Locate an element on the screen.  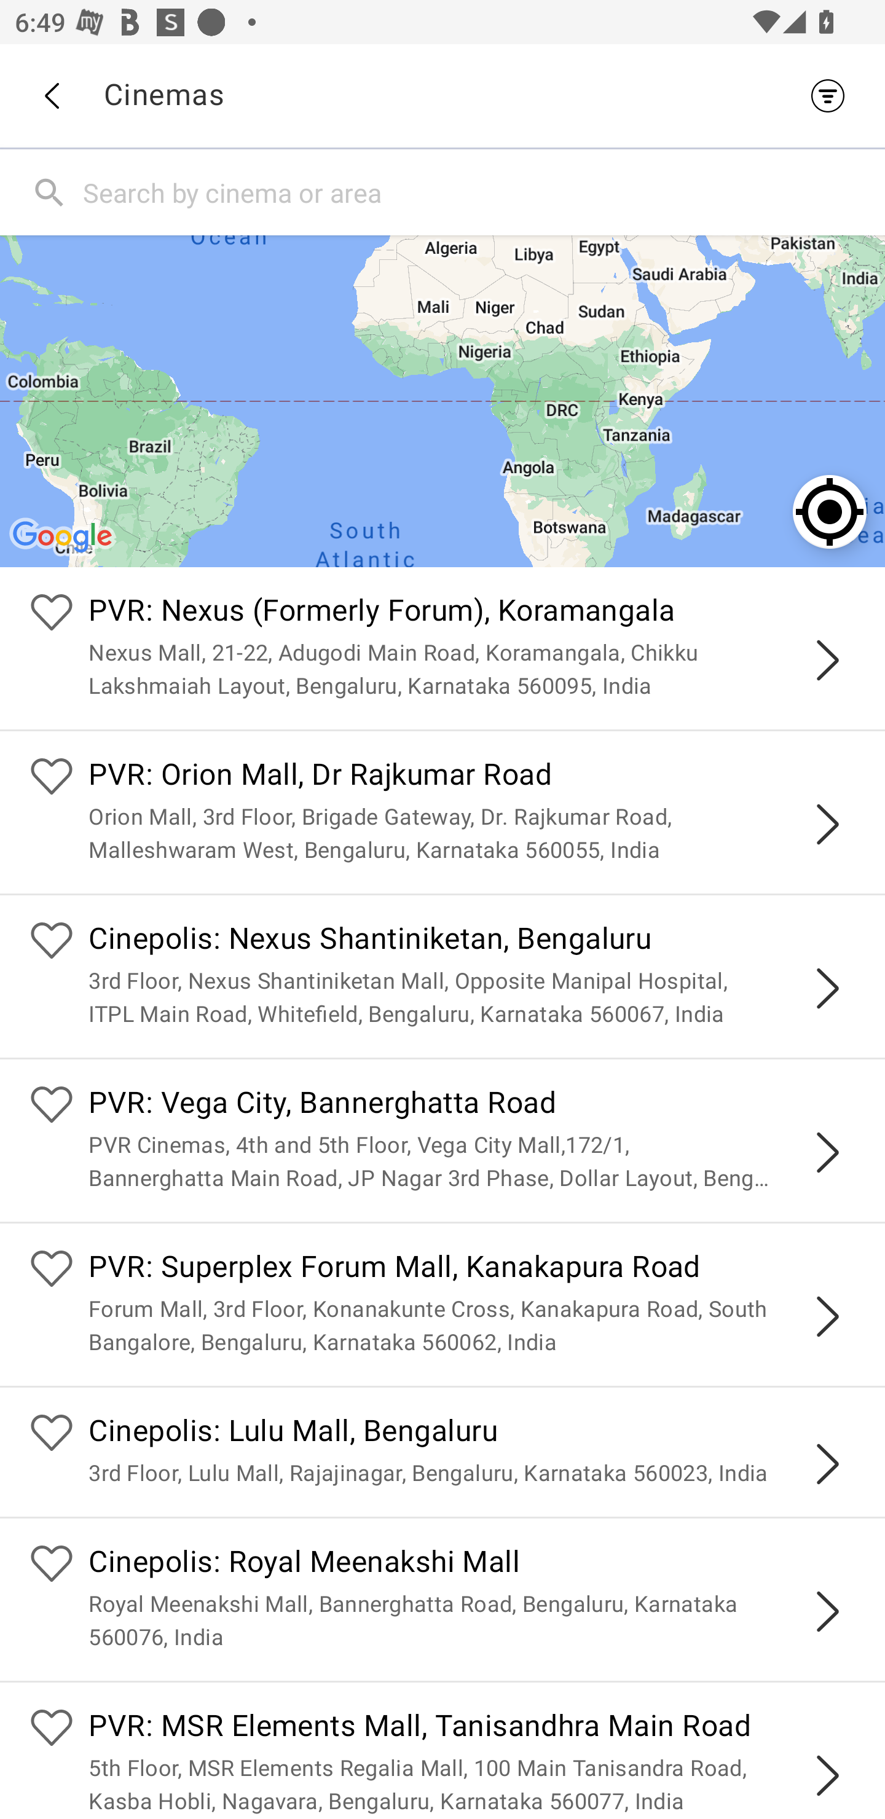
 is located at coordinates (827, 825).